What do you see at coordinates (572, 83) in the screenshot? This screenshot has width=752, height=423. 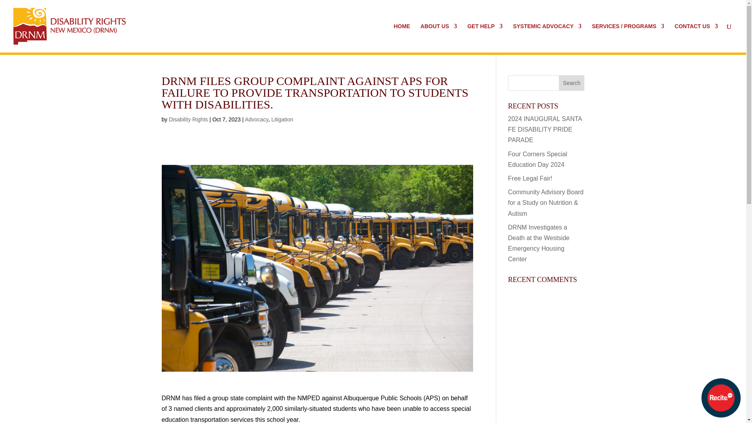 I see `Search` at bounding box center [572, 83].